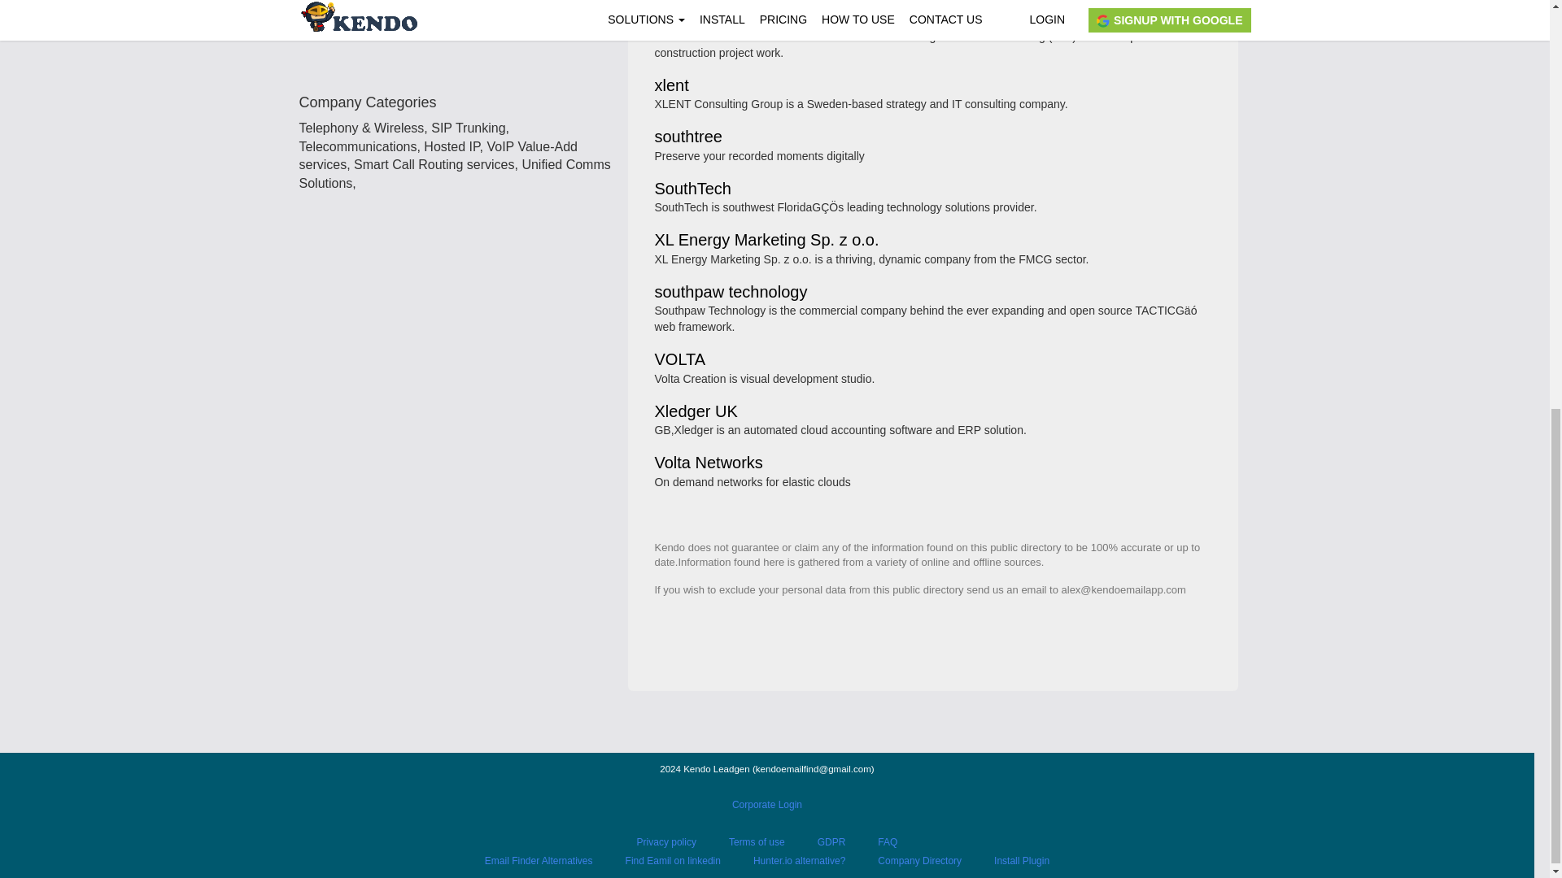 The width and height of the screenshot is (1562, 878). I want to click on VOLTA, so click(680, 361).